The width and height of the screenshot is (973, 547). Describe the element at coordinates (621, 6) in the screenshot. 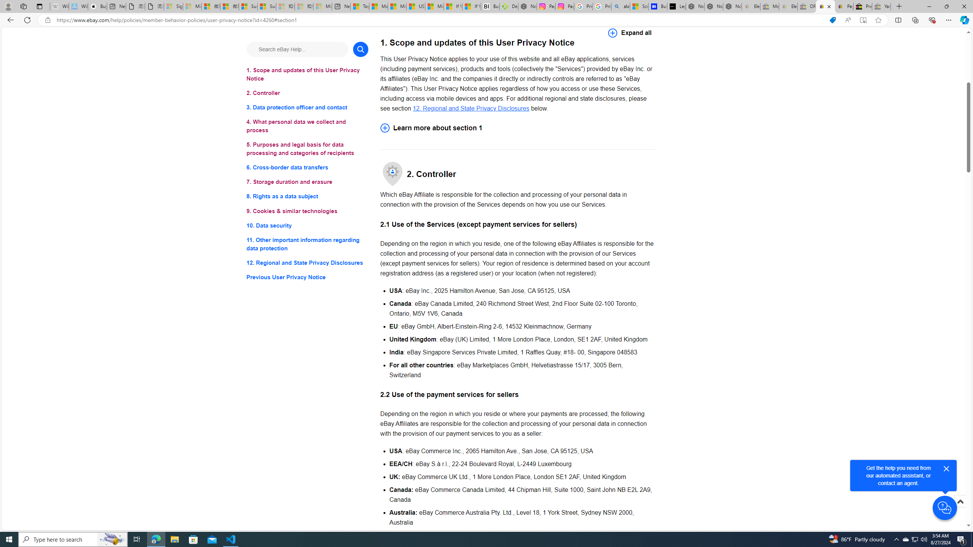

I see `alabama high school quarterback dies - Search` at that location.